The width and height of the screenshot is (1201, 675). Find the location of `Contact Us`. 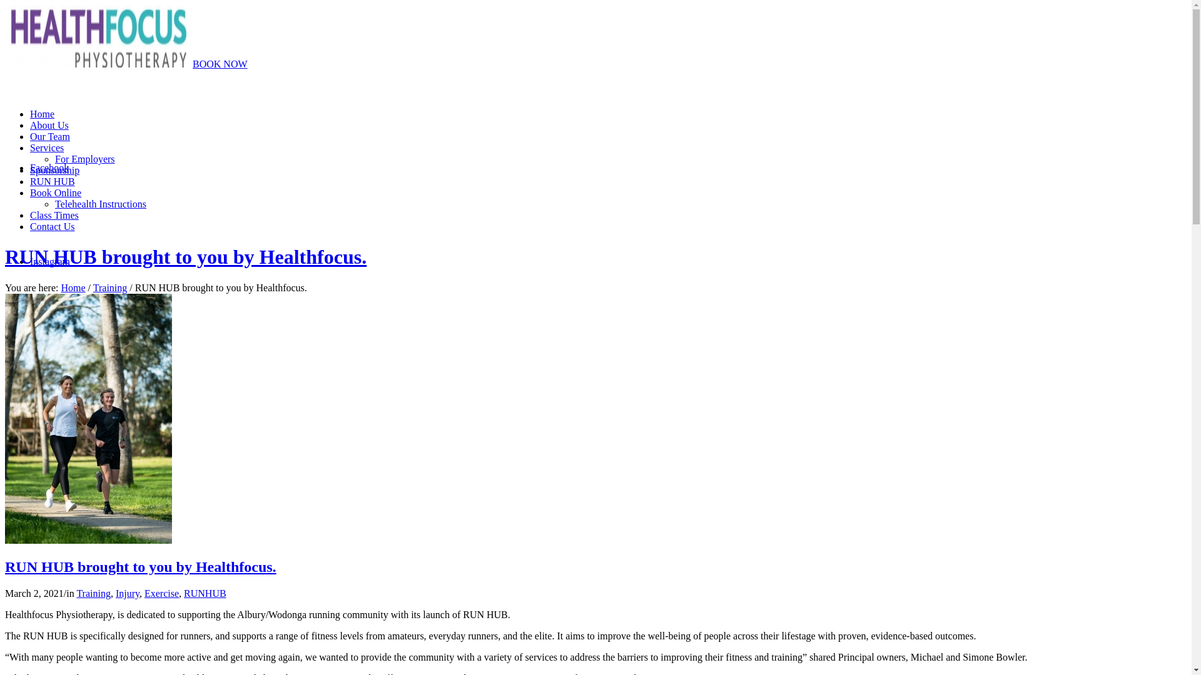

Contact Us is located at coordinates (53, 226).